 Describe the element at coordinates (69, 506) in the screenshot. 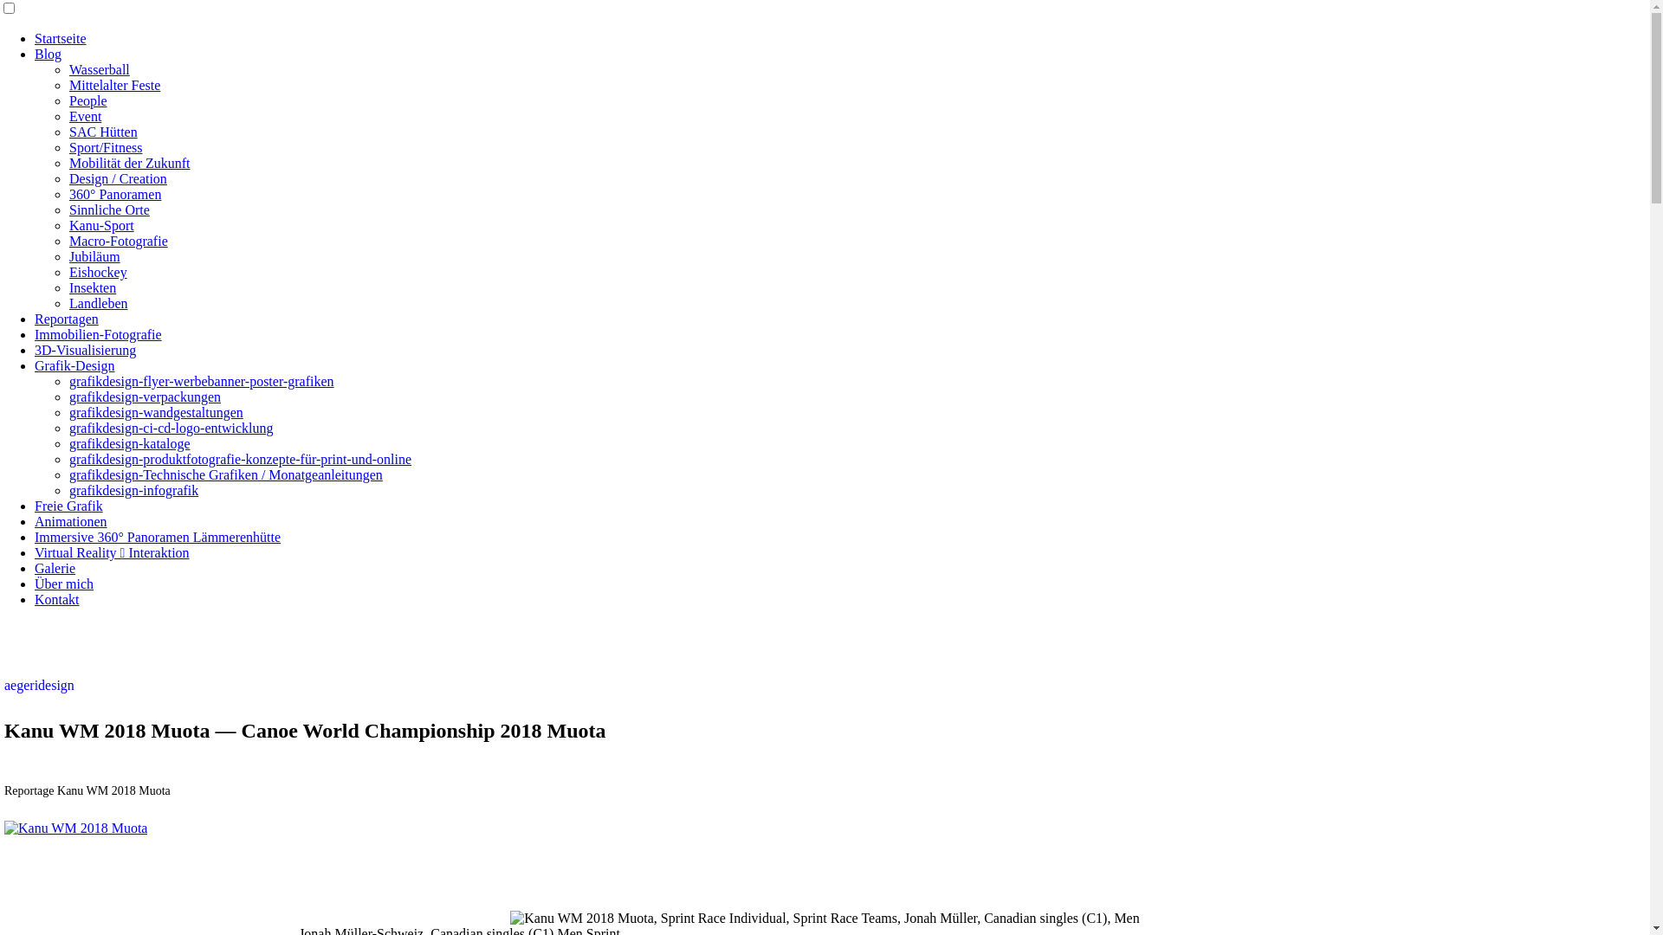

I see `Freie Grafik` at that location.